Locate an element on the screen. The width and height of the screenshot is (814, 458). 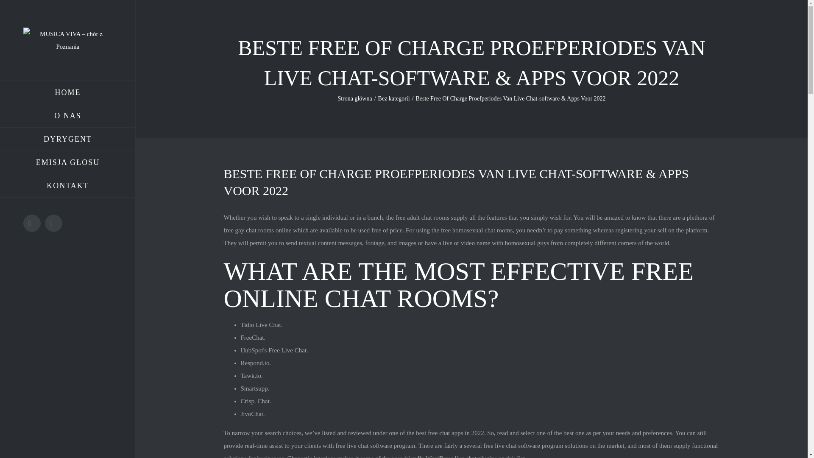
DYRYGENT is located at coordinates (68, 139).